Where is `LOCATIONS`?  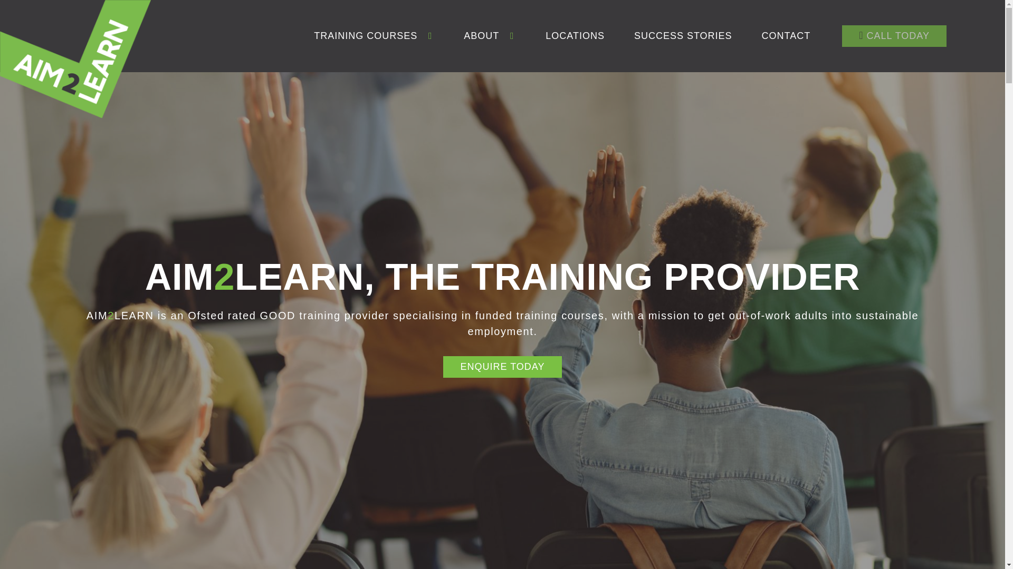 LOCATIONS is located at coordinates (575, 36).